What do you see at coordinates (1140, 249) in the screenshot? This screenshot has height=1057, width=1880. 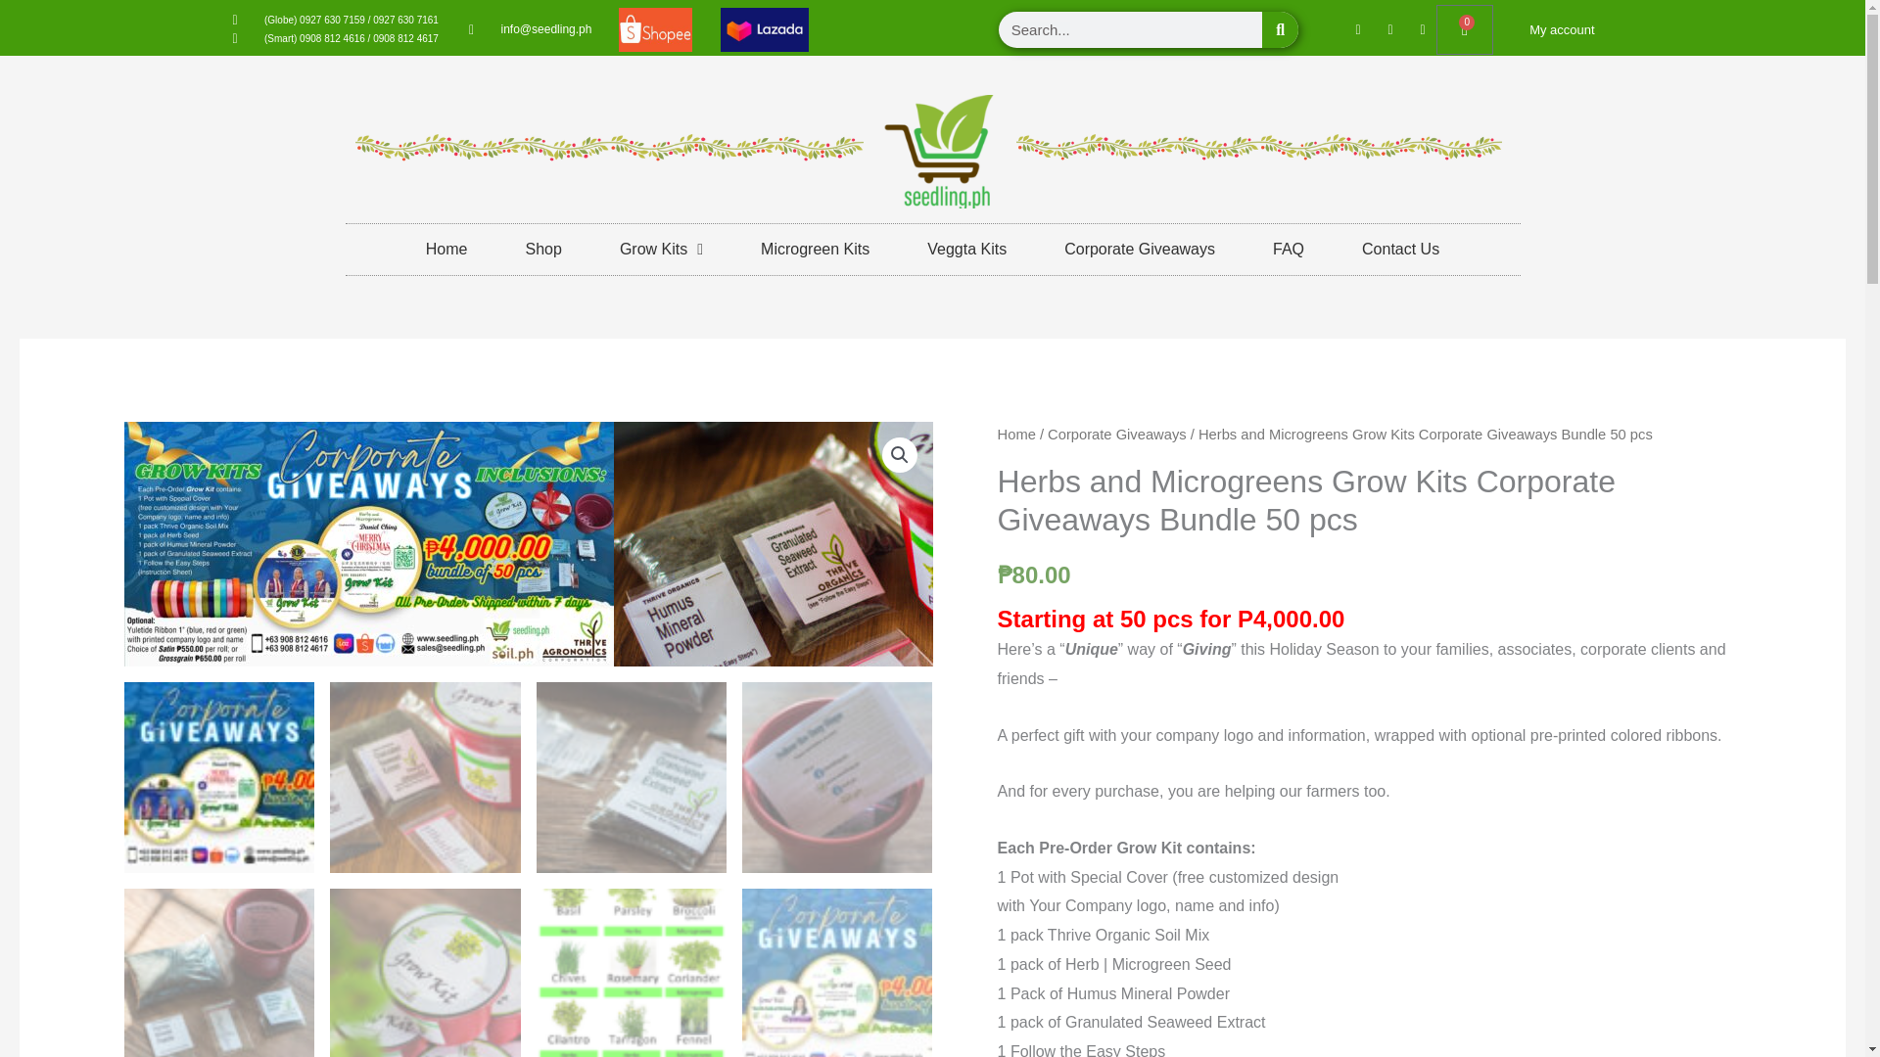 I see `My account` at bounding box center [1140, 249].